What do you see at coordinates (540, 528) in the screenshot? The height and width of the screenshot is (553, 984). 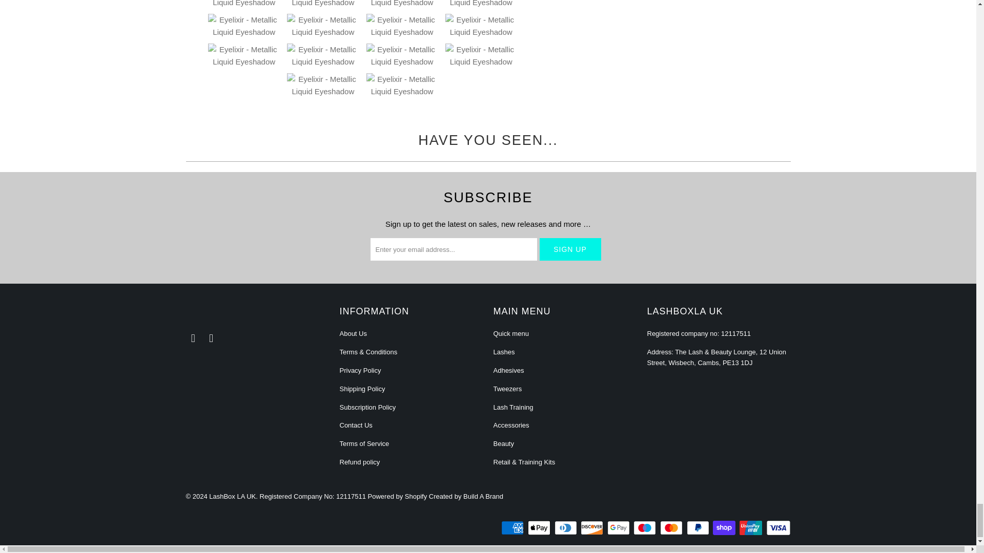 I see `Apple Pay` at bounding box center [540, 528].